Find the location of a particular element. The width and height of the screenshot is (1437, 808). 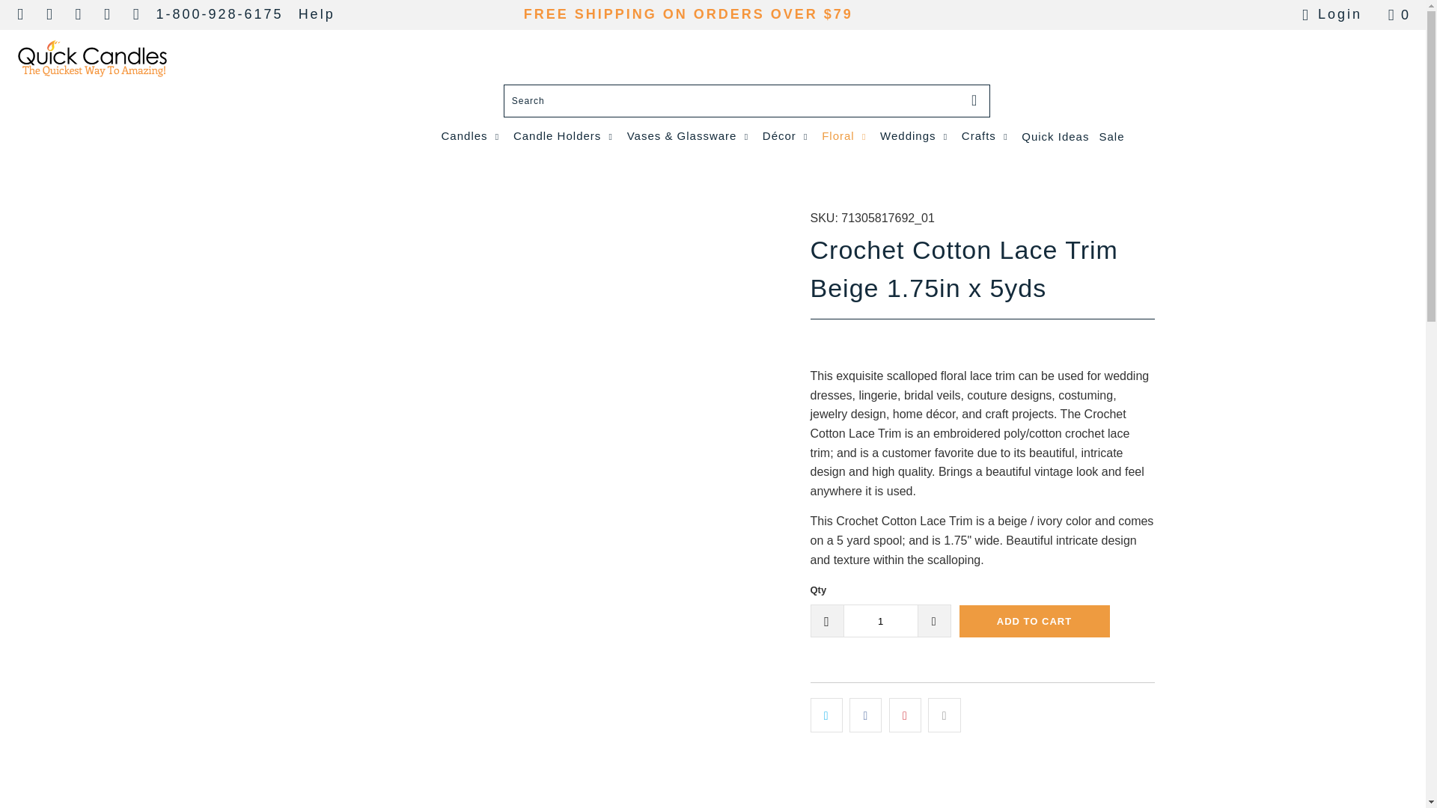

Quick Candles on YouTube is located at coordinates (135, 15).